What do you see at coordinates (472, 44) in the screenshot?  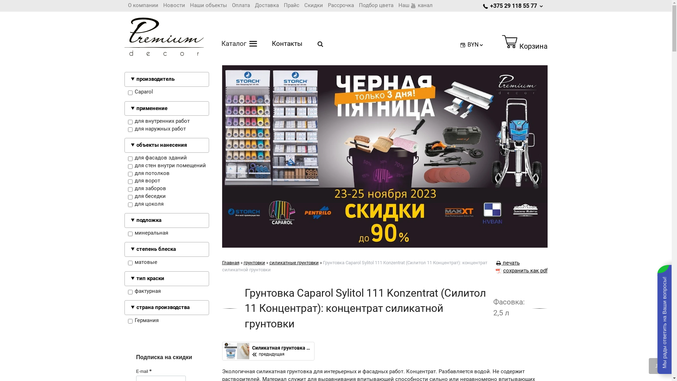 I see `BYN` at bounding box center [472, 44].